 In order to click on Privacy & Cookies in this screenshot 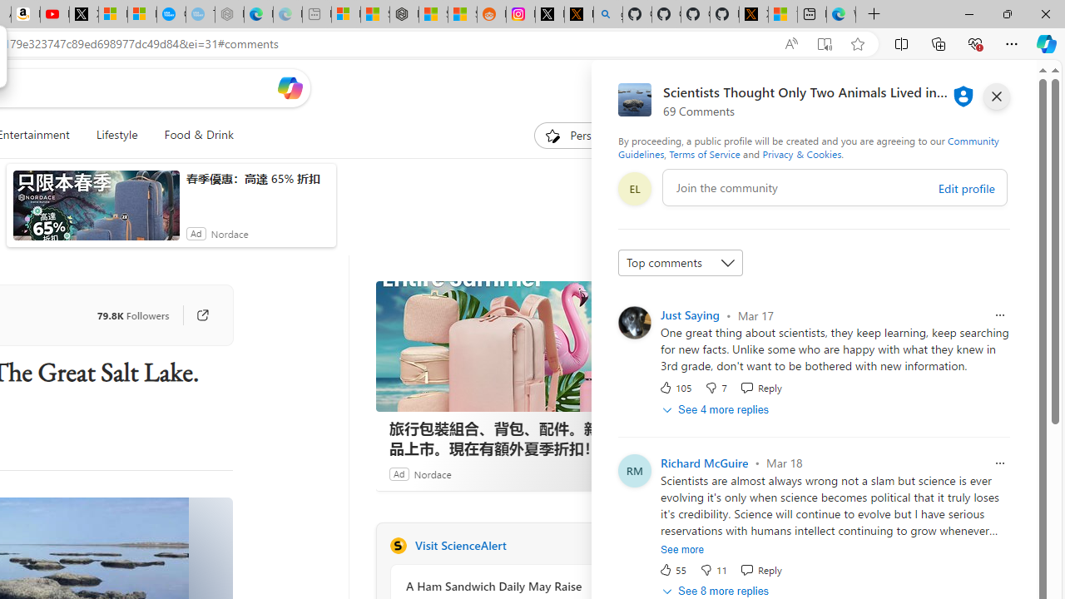, I will do `click(802, 153)`.